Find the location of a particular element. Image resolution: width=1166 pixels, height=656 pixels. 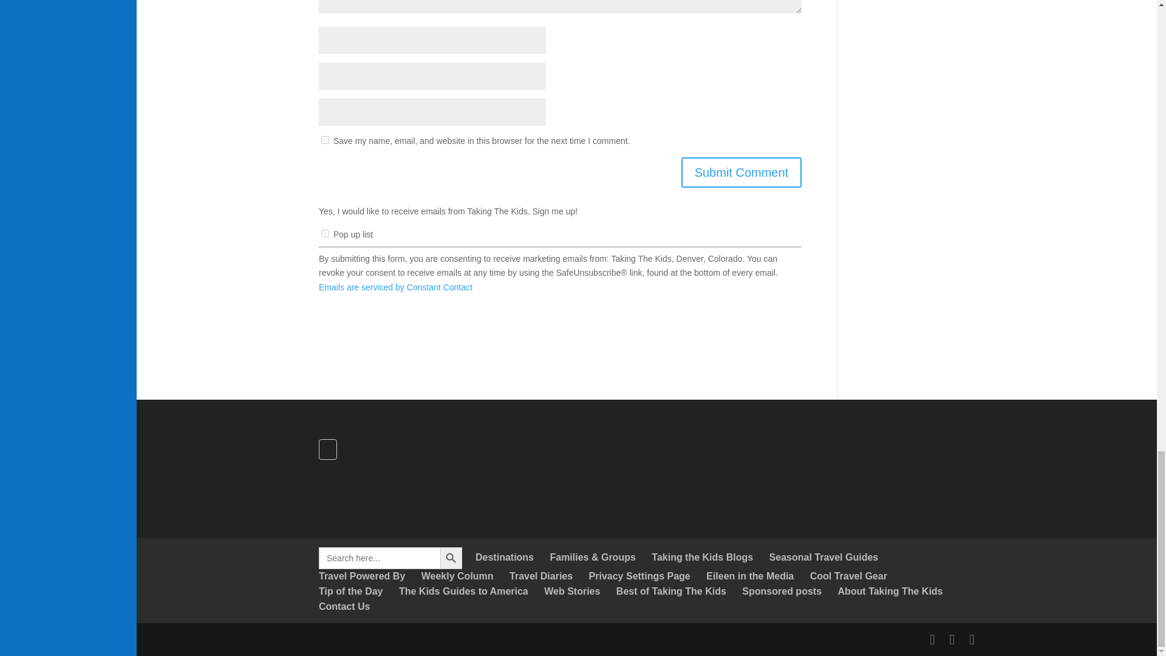

yes is located at coordinates (325, 140).